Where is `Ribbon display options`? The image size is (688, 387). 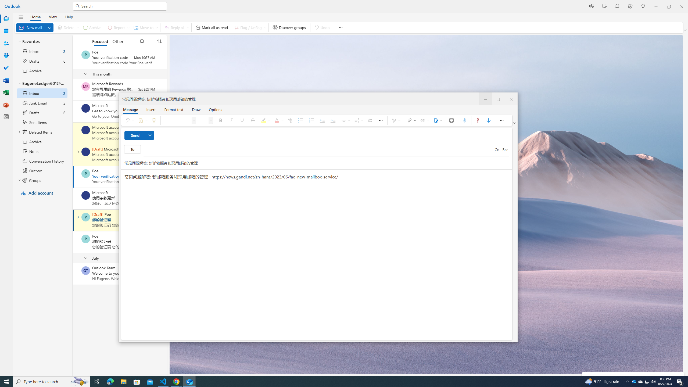
Ribbon display options is located at coordinates (515, 123).